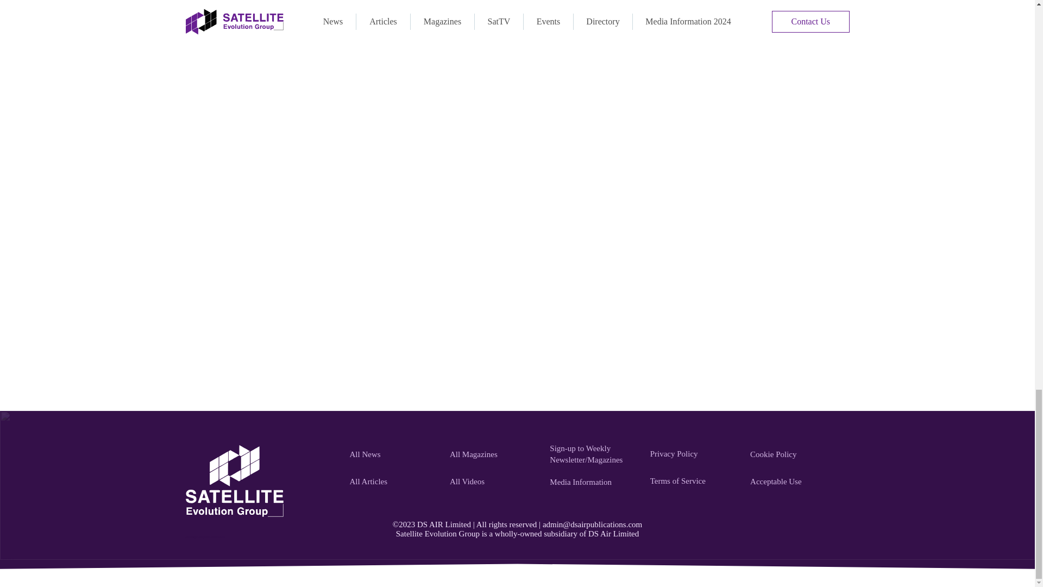 The image size is (1043, 587). Describe the element at coordinates (493, 454) in the screenshot. I see `All Magazines` at that location.